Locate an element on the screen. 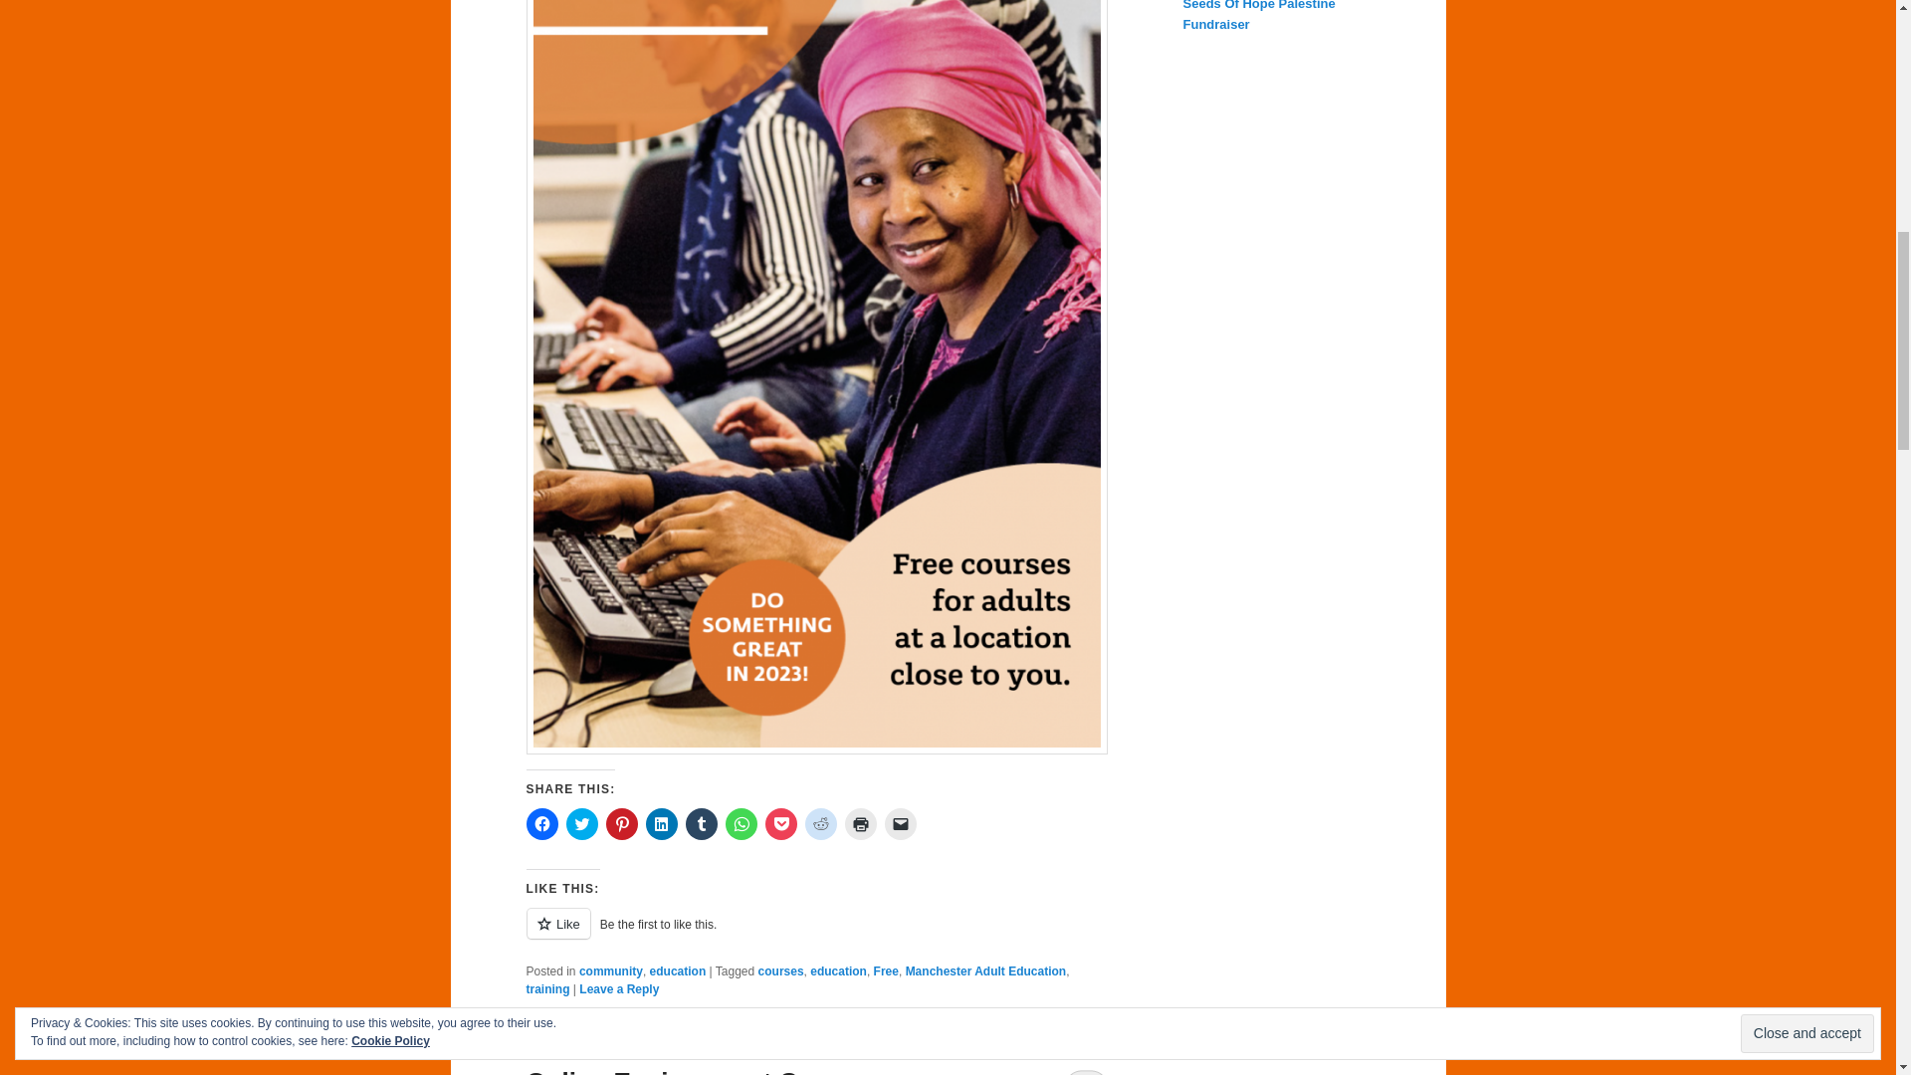 This screenshot has width=1911, height=1075. Click to share on Facebook is located at coordinates (541, 824).